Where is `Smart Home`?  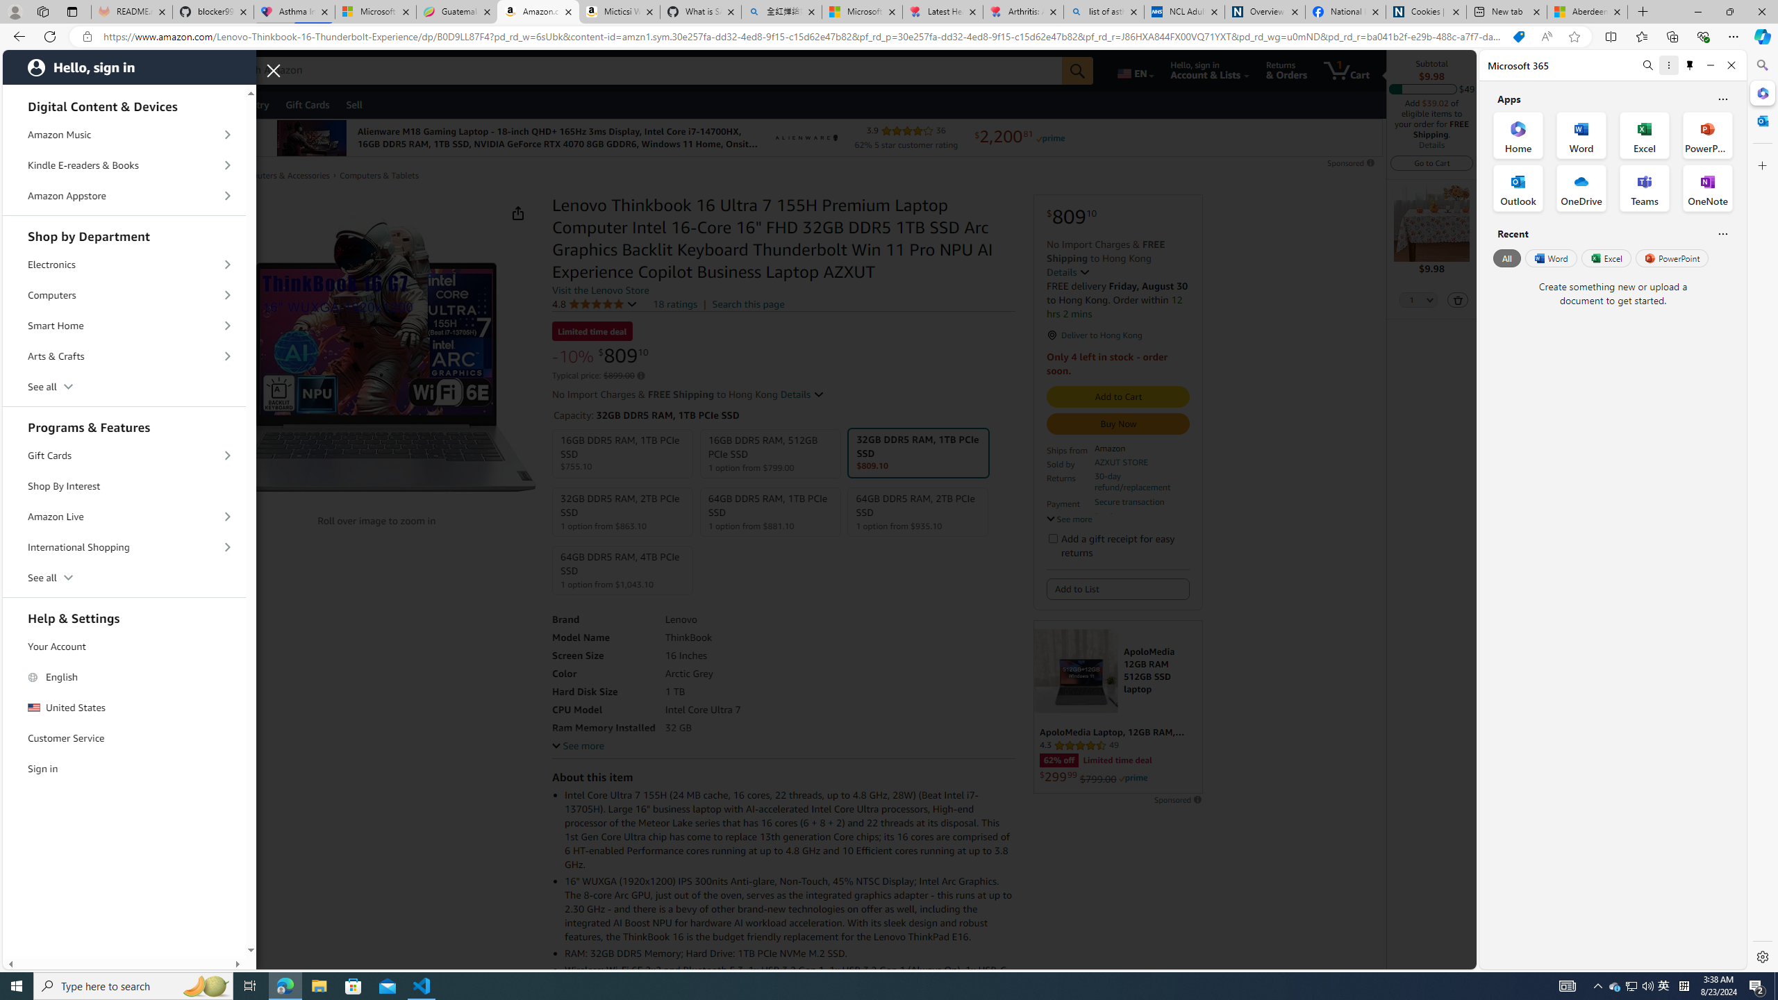
Smart Home is located at coordinates (124, 326).